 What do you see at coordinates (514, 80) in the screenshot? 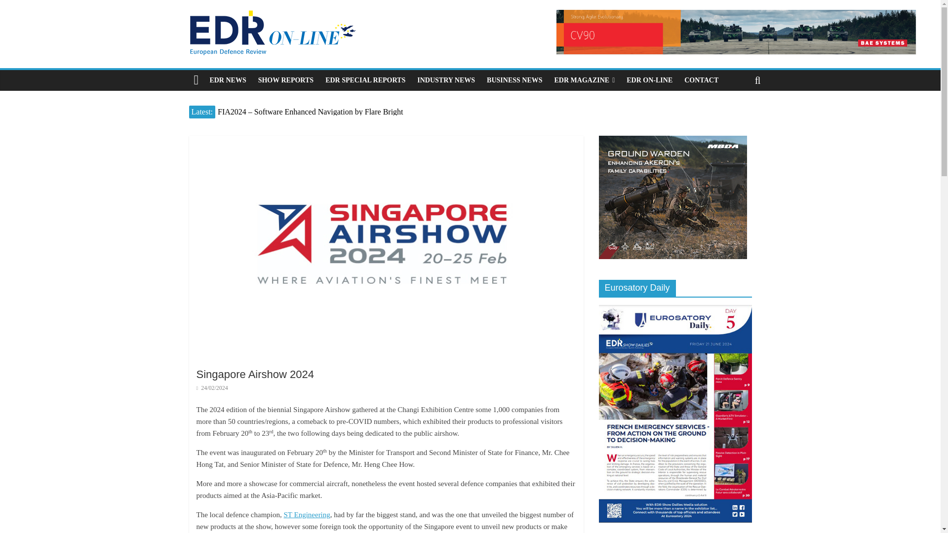
I see `BUSINESS NEWS` at bounding box center [514, 80].